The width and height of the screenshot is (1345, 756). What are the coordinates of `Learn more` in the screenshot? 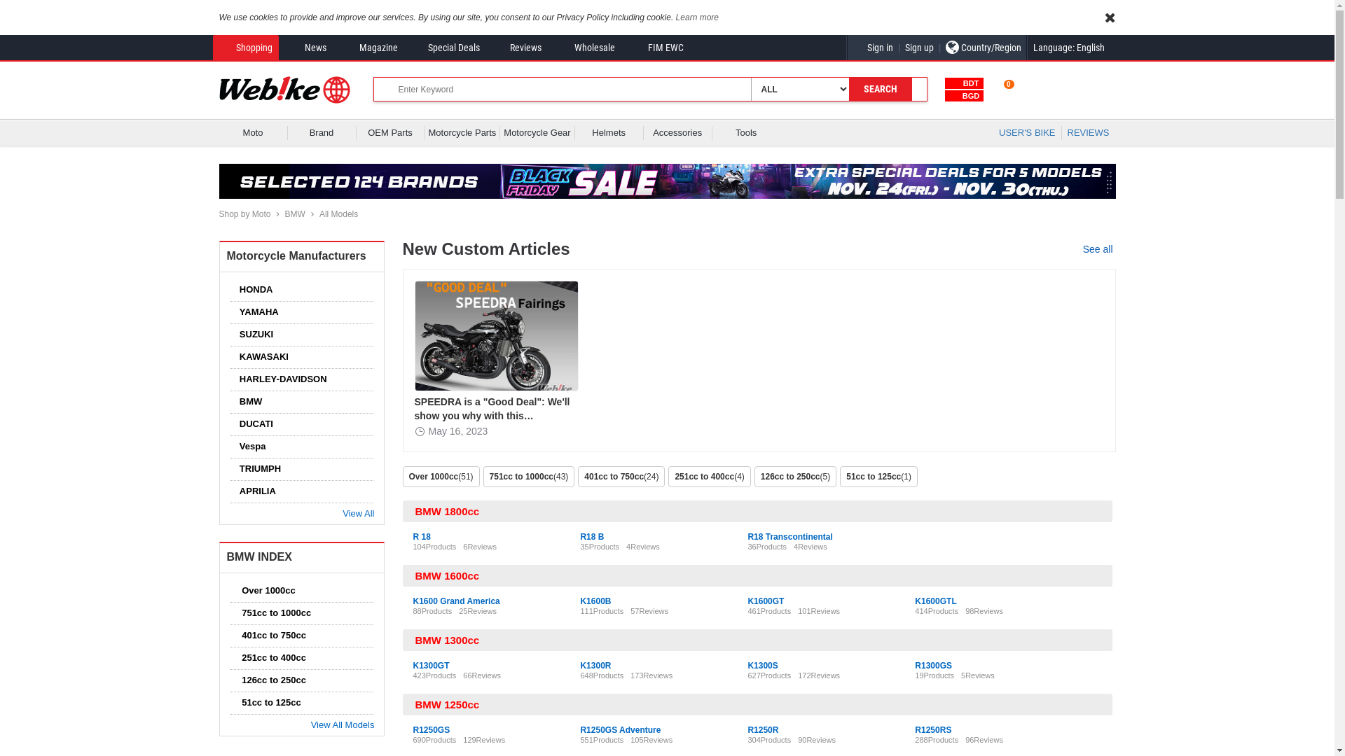 It's located at (697, 17).